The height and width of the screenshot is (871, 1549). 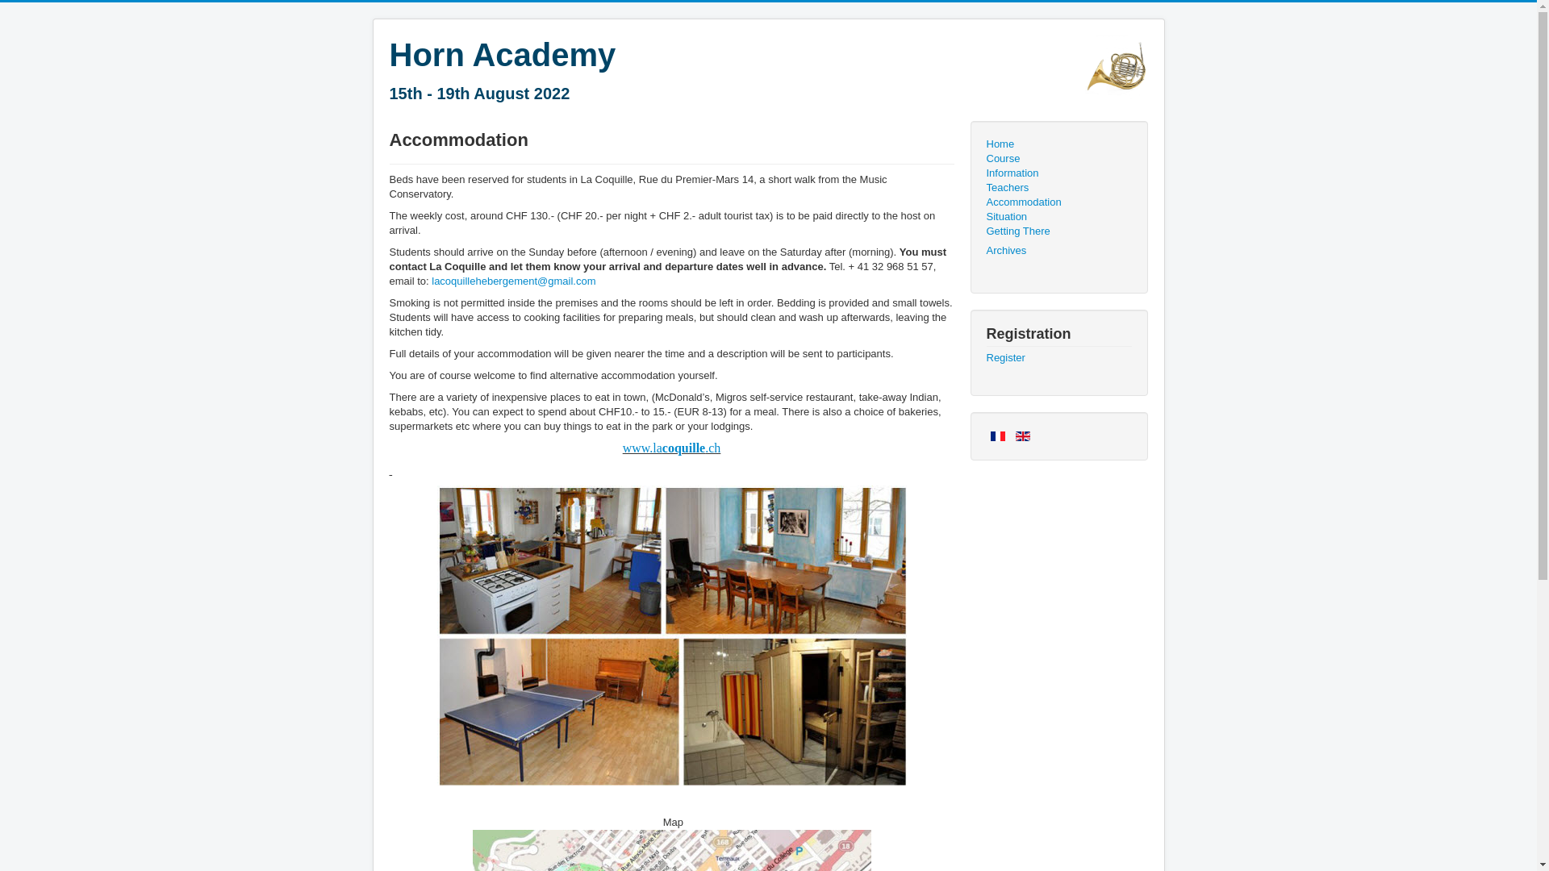 What do you see at coordinates (1058, 217) in the screenshot?
I see `Situation` at bounding box center [1058, 217].